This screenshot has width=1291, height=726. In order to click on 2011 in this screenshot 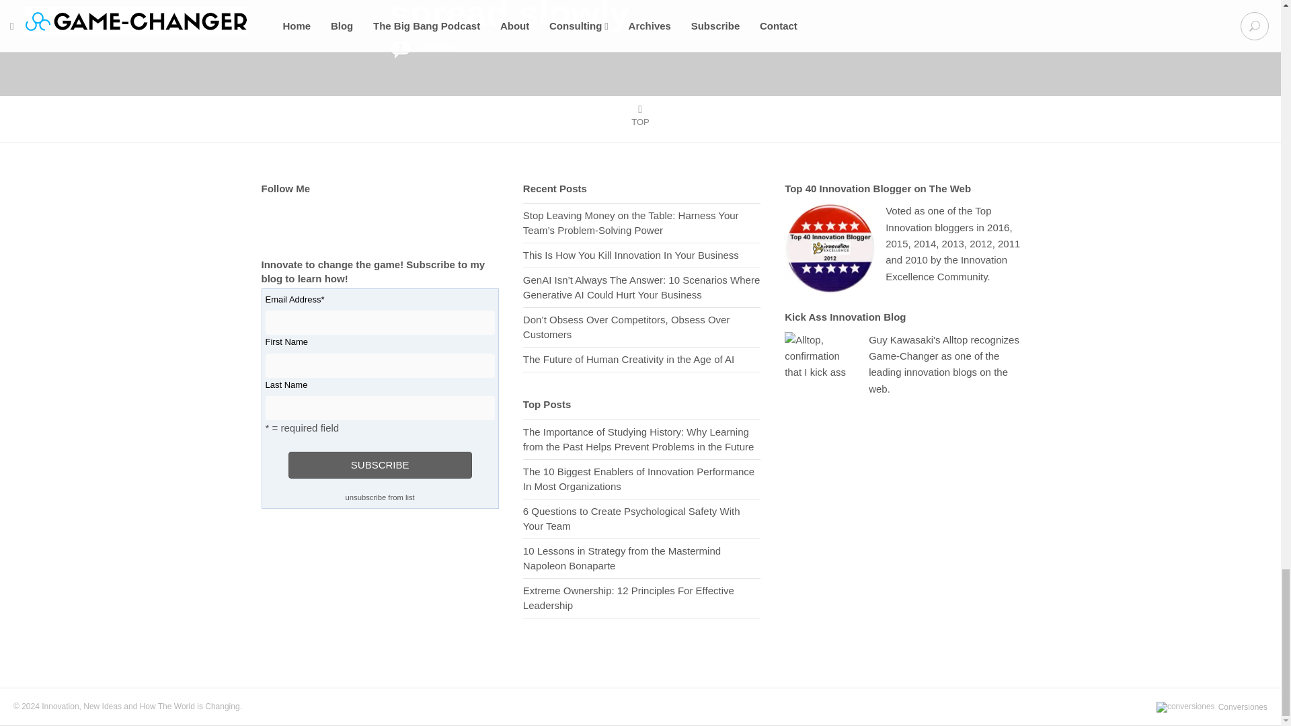, I will do `click(1009, 243)`.